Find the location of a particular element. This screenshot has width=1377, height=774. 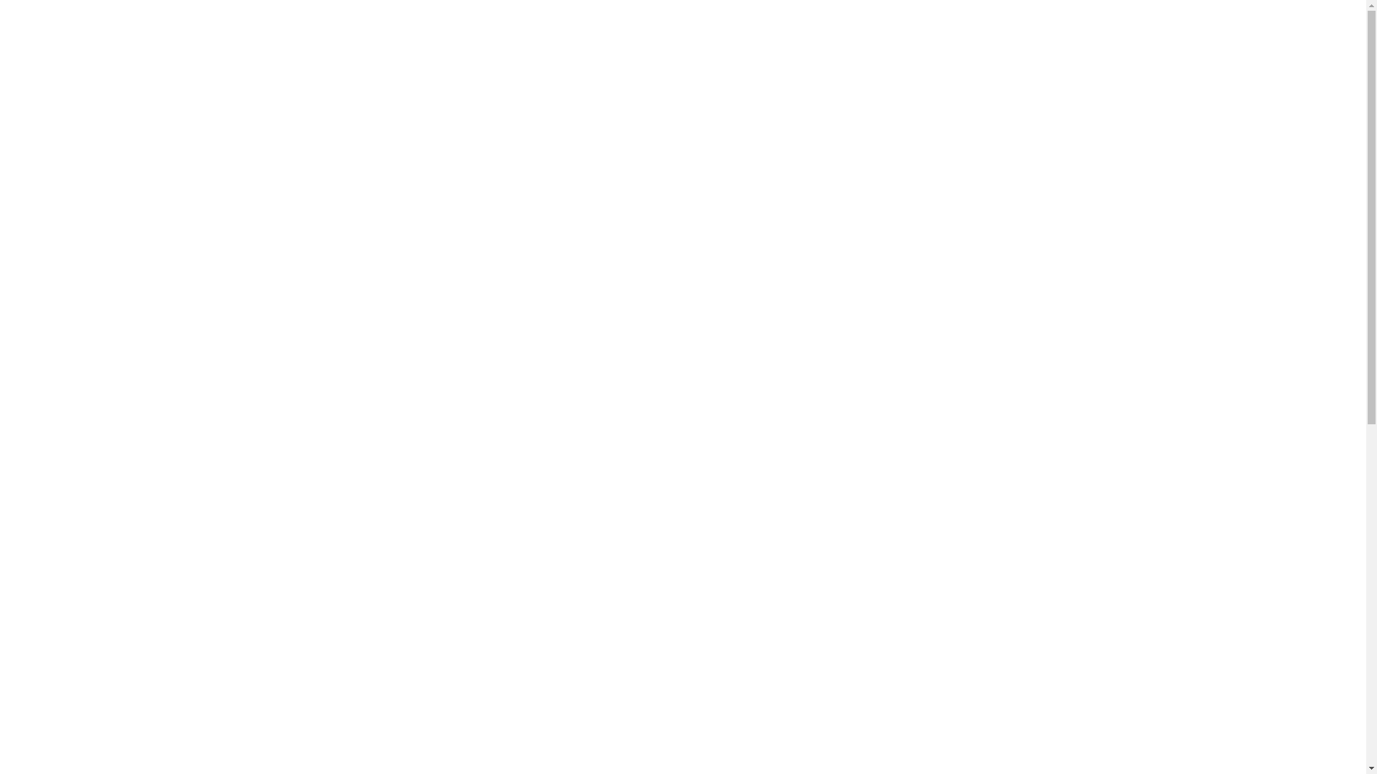

Euroeco Cosmopolitan E Powerbox is located at coordinates (763, 230).